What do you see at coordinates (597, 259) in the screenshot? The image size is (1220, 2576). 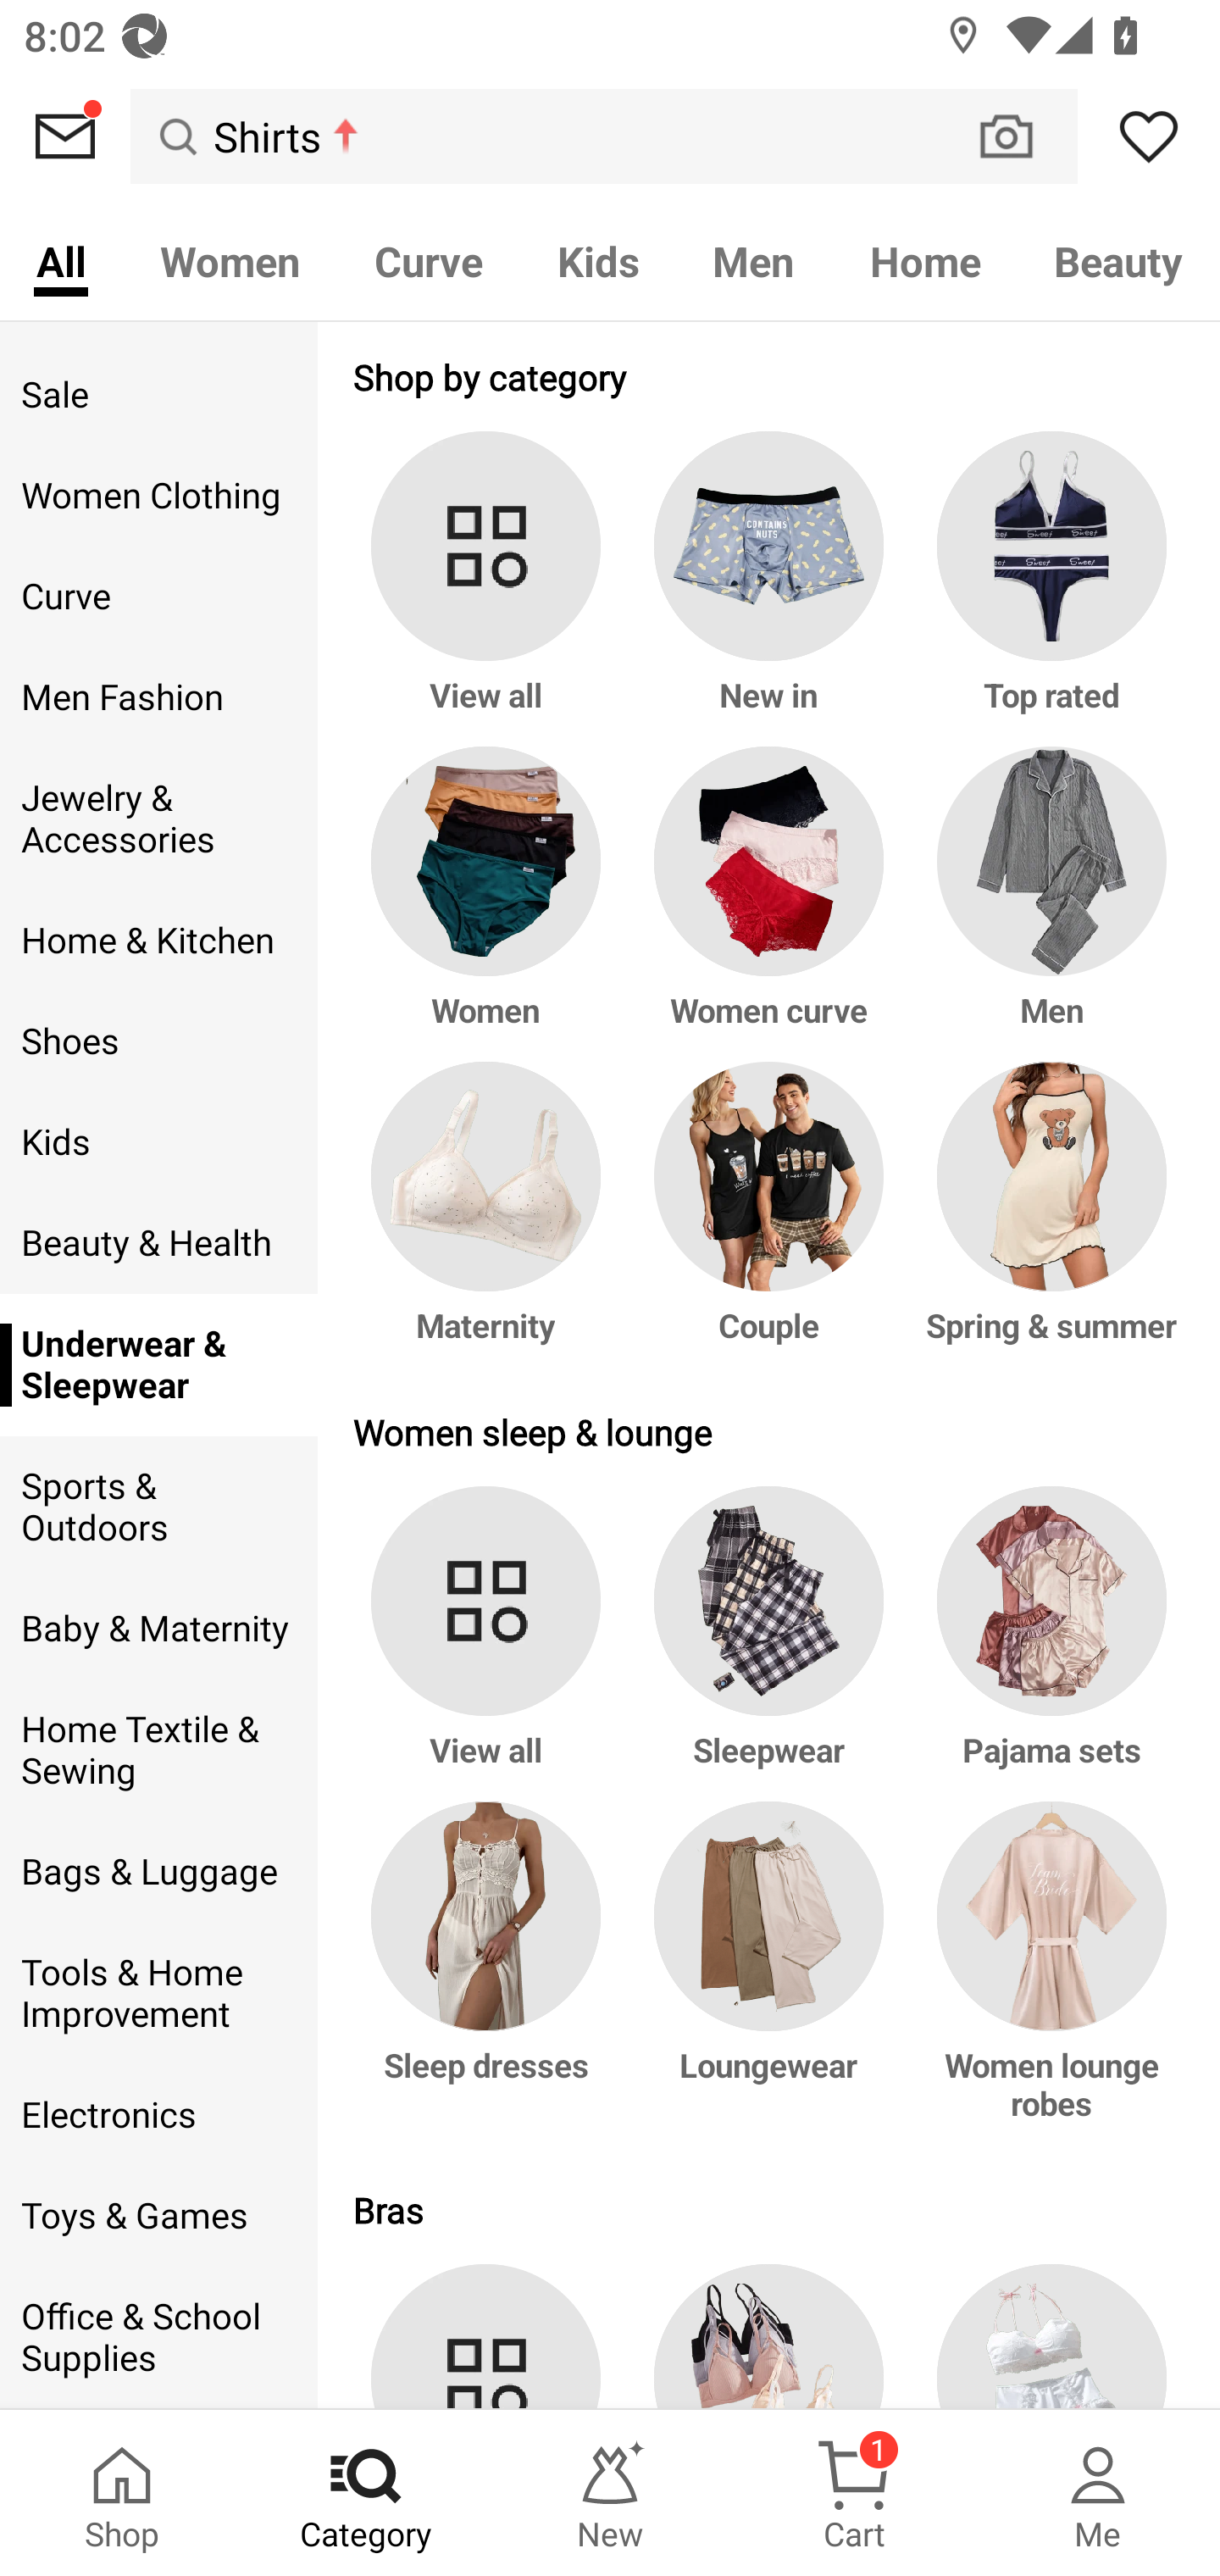 I see `Kids` at bounding box center [597, 259].